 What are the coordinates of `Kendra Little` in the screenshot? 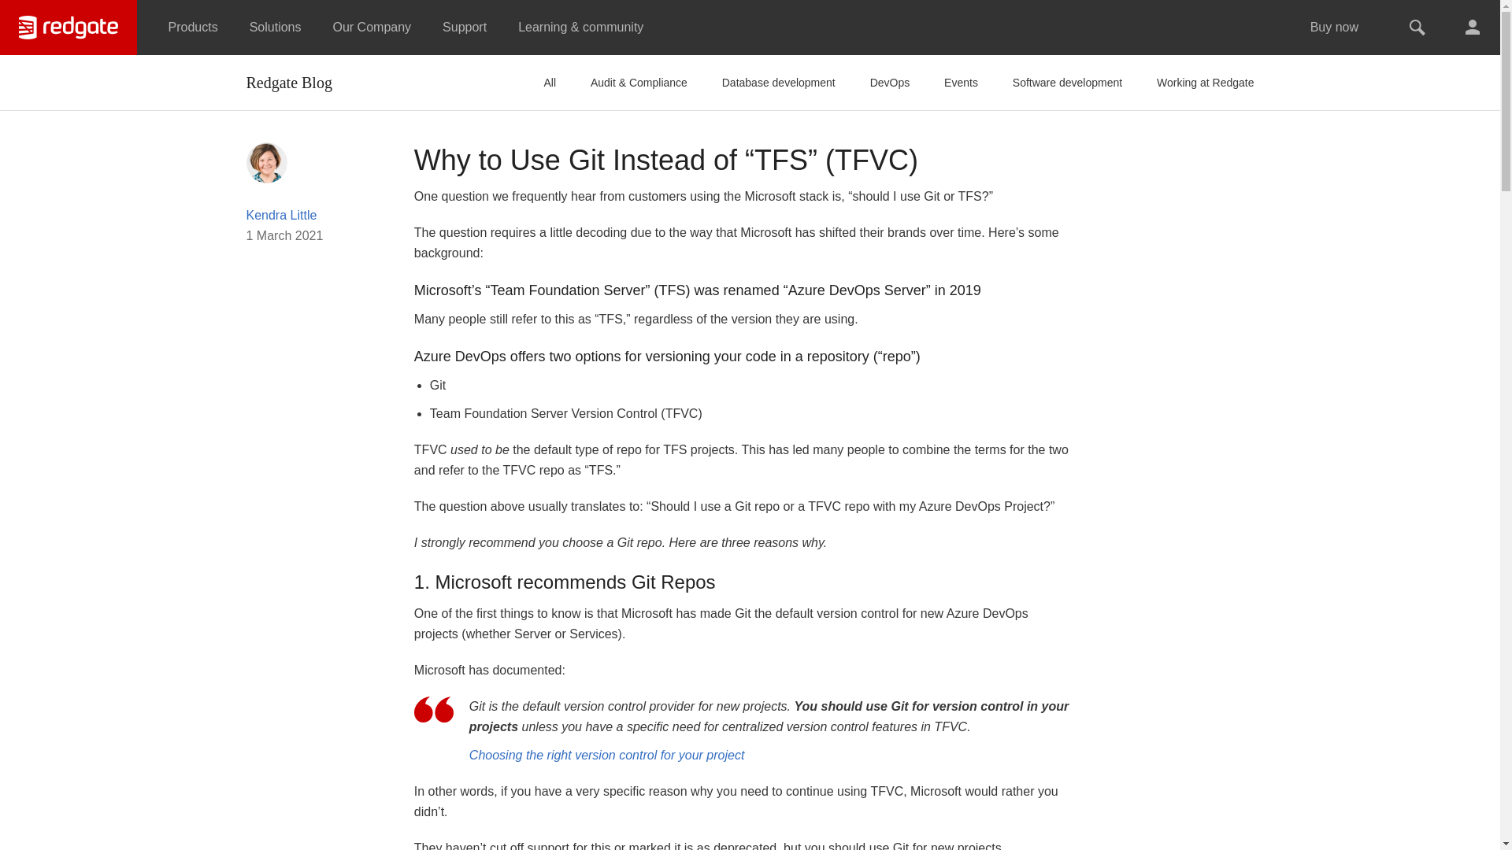 It's located at (266, 161).